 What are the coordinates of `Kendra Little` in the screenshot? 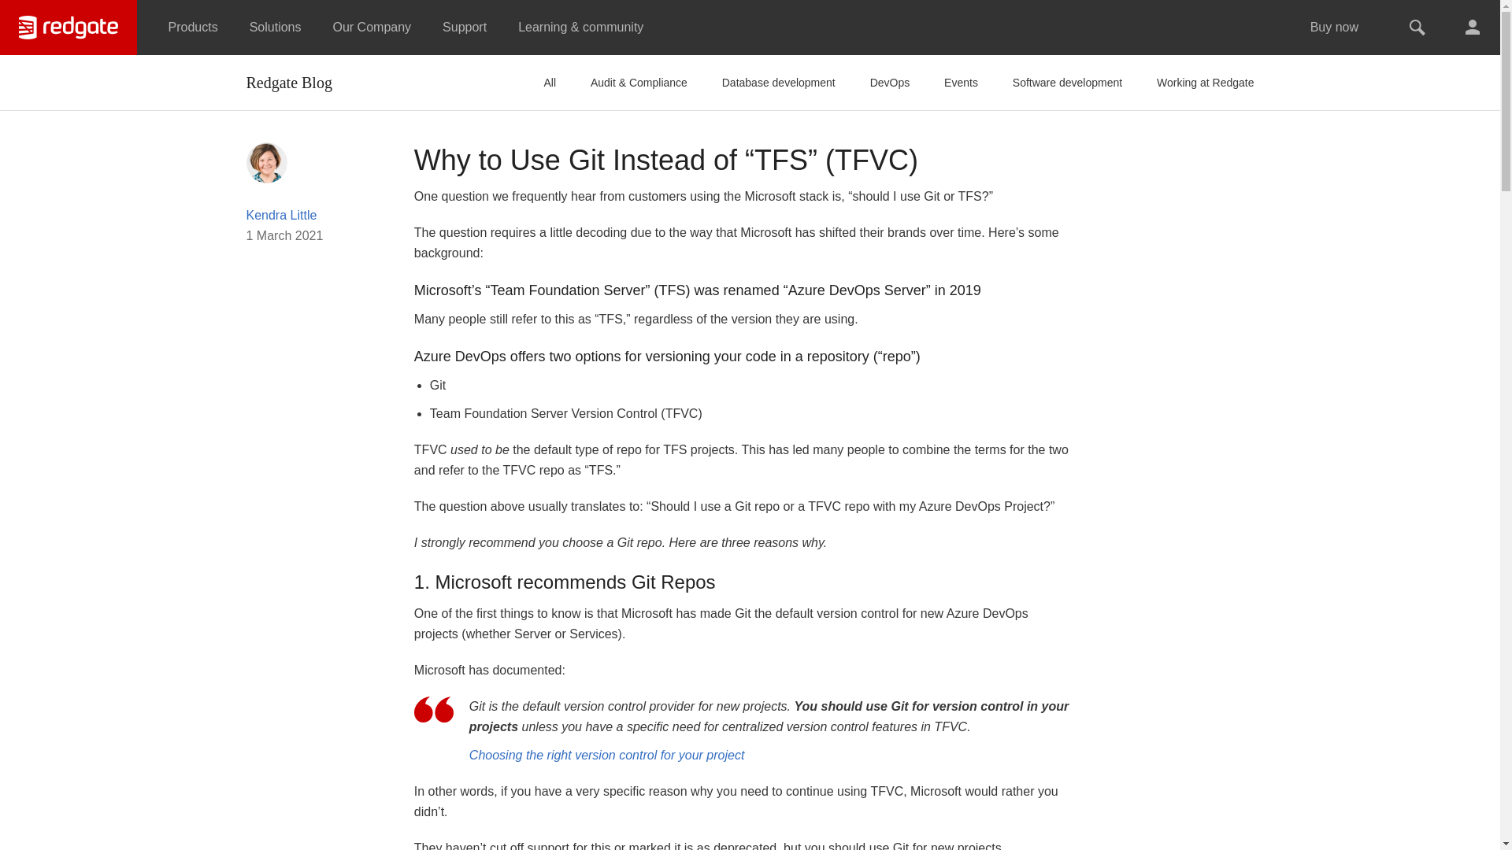 It's located at (266, 161).